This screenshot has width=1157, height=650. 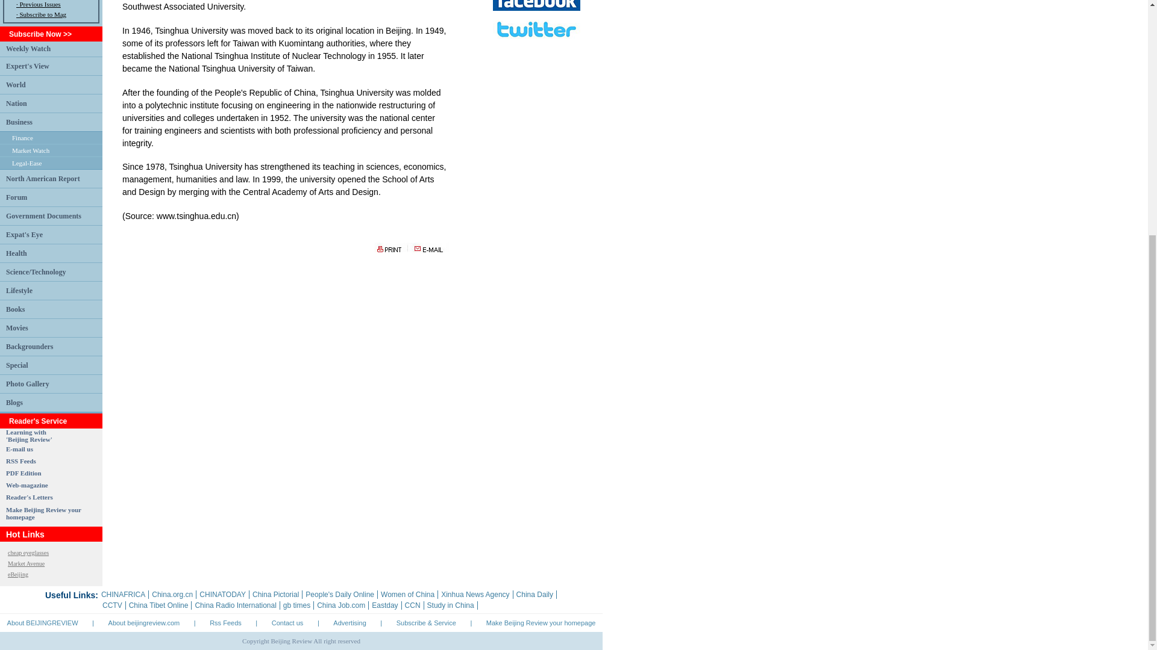 What do you see at coordinates (16, 84) in the screenshot?
I see `Movies` at bounding box center [16, 84].